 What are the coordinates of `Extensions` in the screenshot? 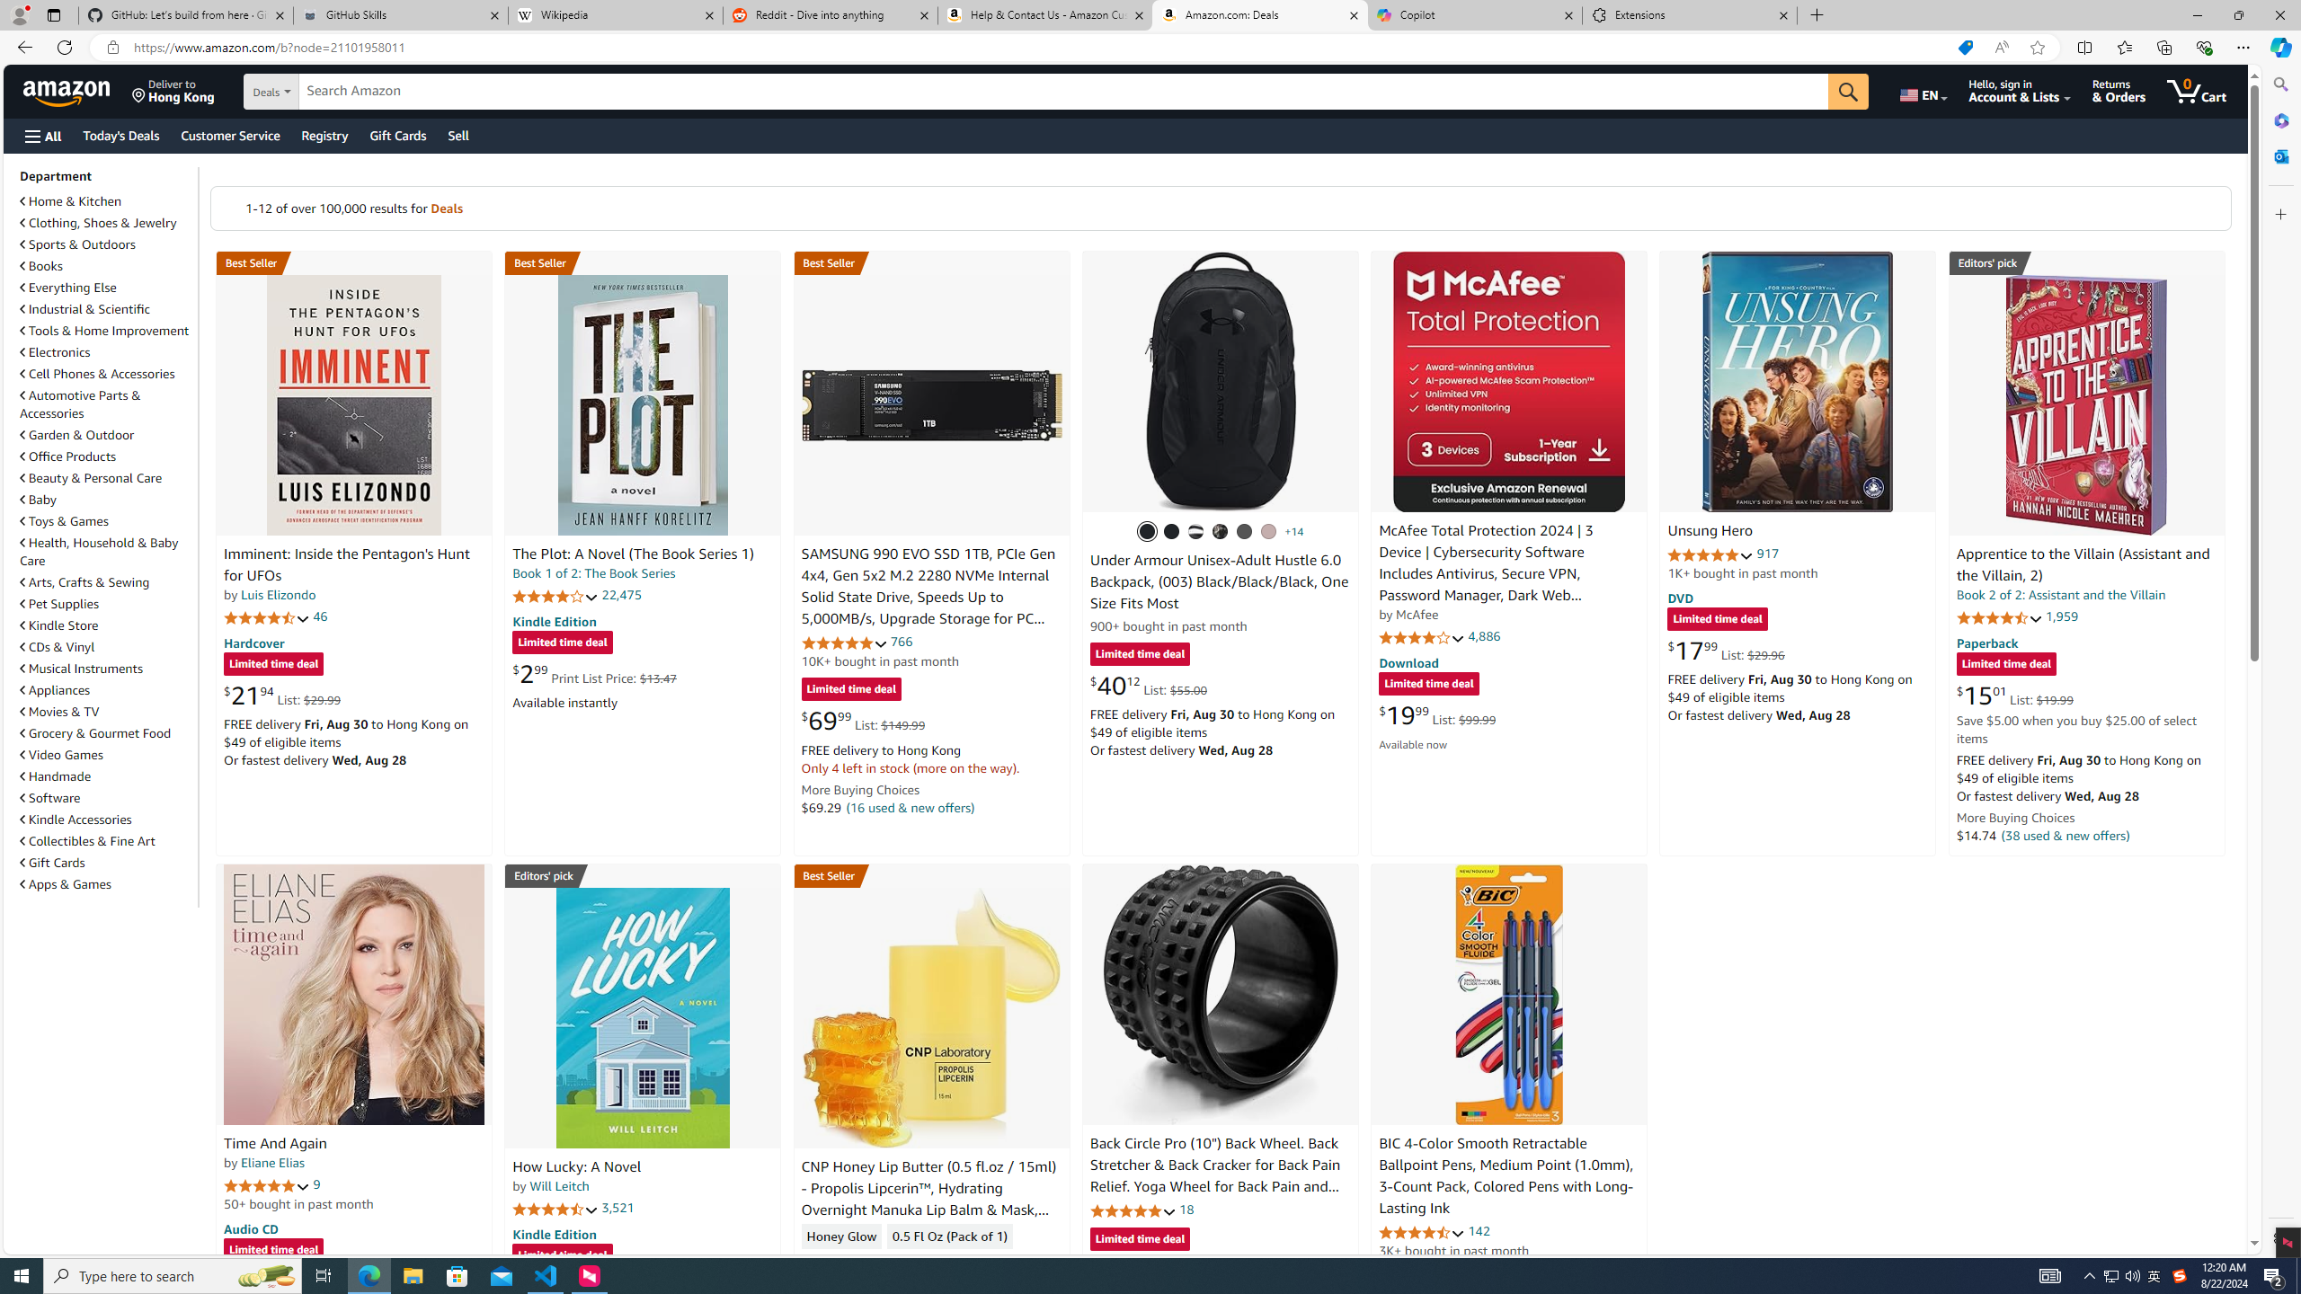 It's located at (1689, 15).